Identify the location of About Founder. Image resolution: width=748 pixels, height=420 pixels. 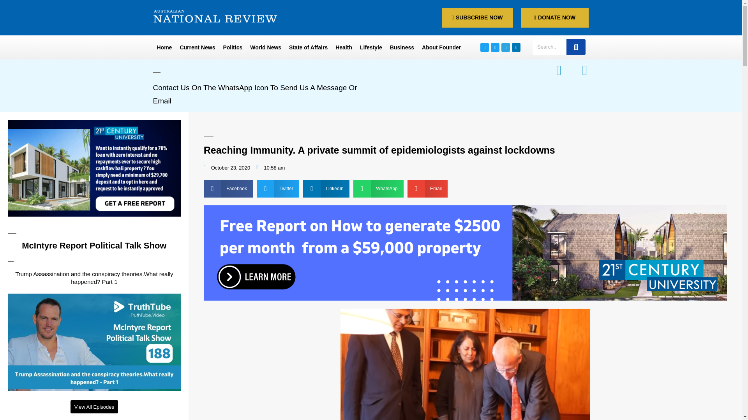
(441, 47).